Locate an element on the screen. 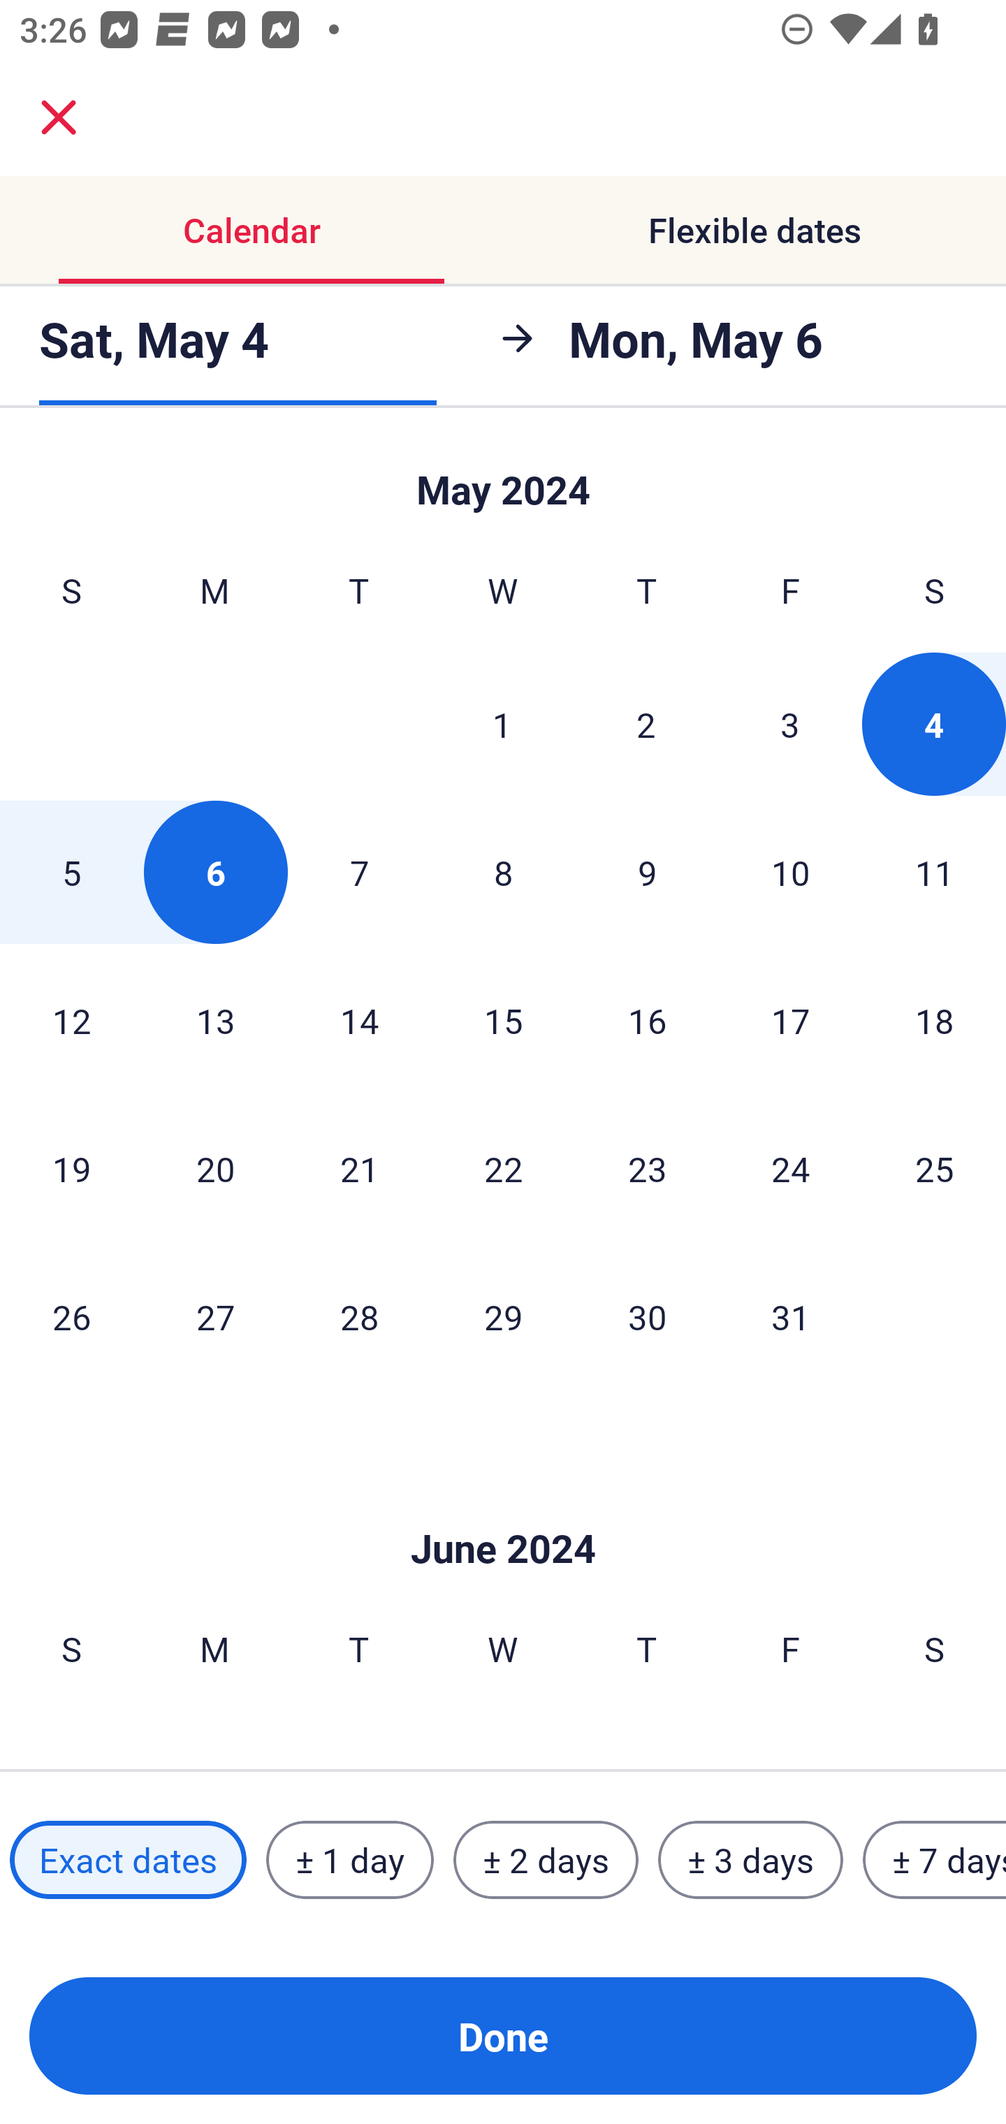  3 Friday, May 3, 2024 is located at coordinates (790, 724).